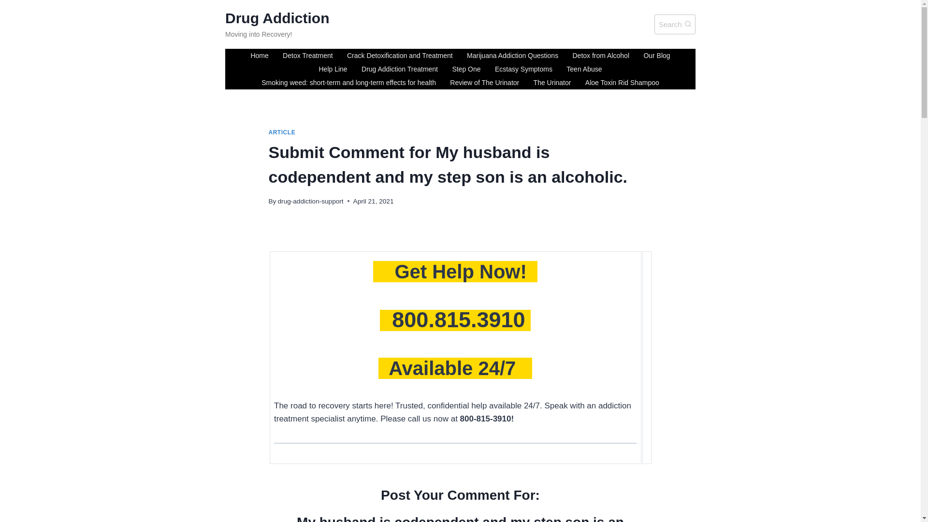 The width and height of the screenshot is (928, 522). I want to click on Teen Abuse, so click(552, 82).